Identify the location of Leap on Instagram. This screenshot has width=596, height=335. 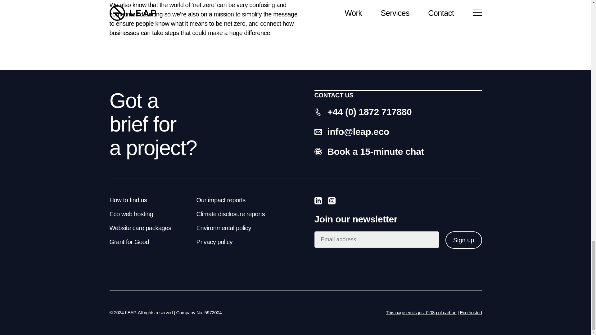
(332, 202).